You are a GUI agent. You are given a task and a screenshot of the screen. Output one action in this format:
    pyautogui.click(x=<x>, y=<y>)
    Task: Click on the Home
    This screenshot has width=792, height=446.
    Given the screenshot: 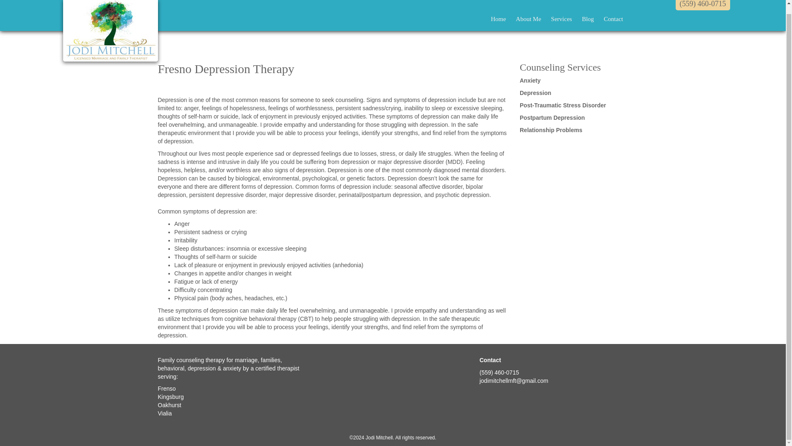 What is the action you would take?
    pyautogui.click(x=498, y=11)
    